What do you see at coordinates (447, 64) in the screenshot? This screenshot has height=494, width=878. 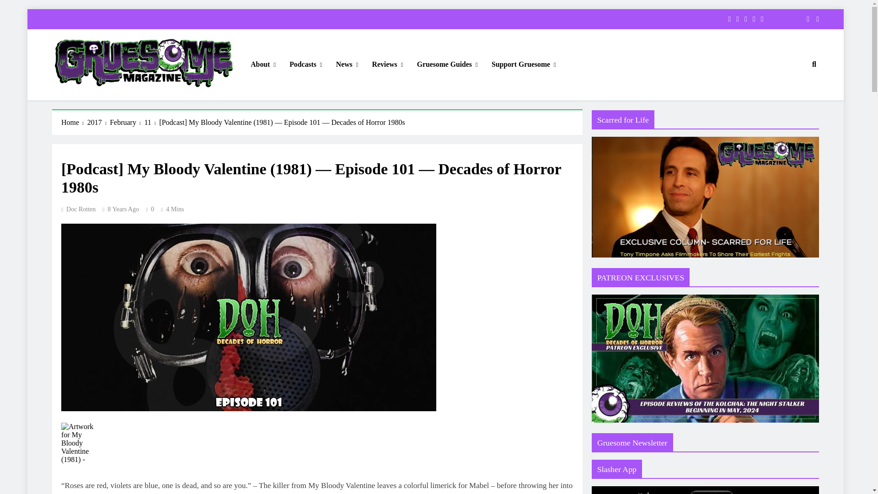 I see `Gruesome Guides` at bounding box center [447, 64].